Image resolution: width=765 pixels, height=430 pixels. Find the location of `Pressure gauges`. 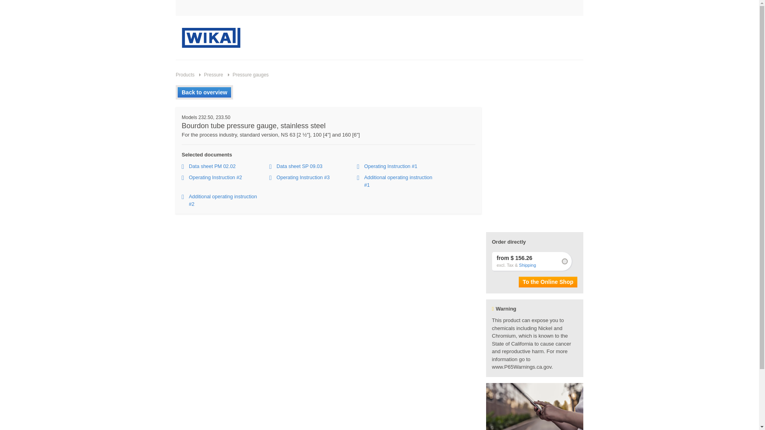

Pressure gauges is located at coordinates (247, 75).